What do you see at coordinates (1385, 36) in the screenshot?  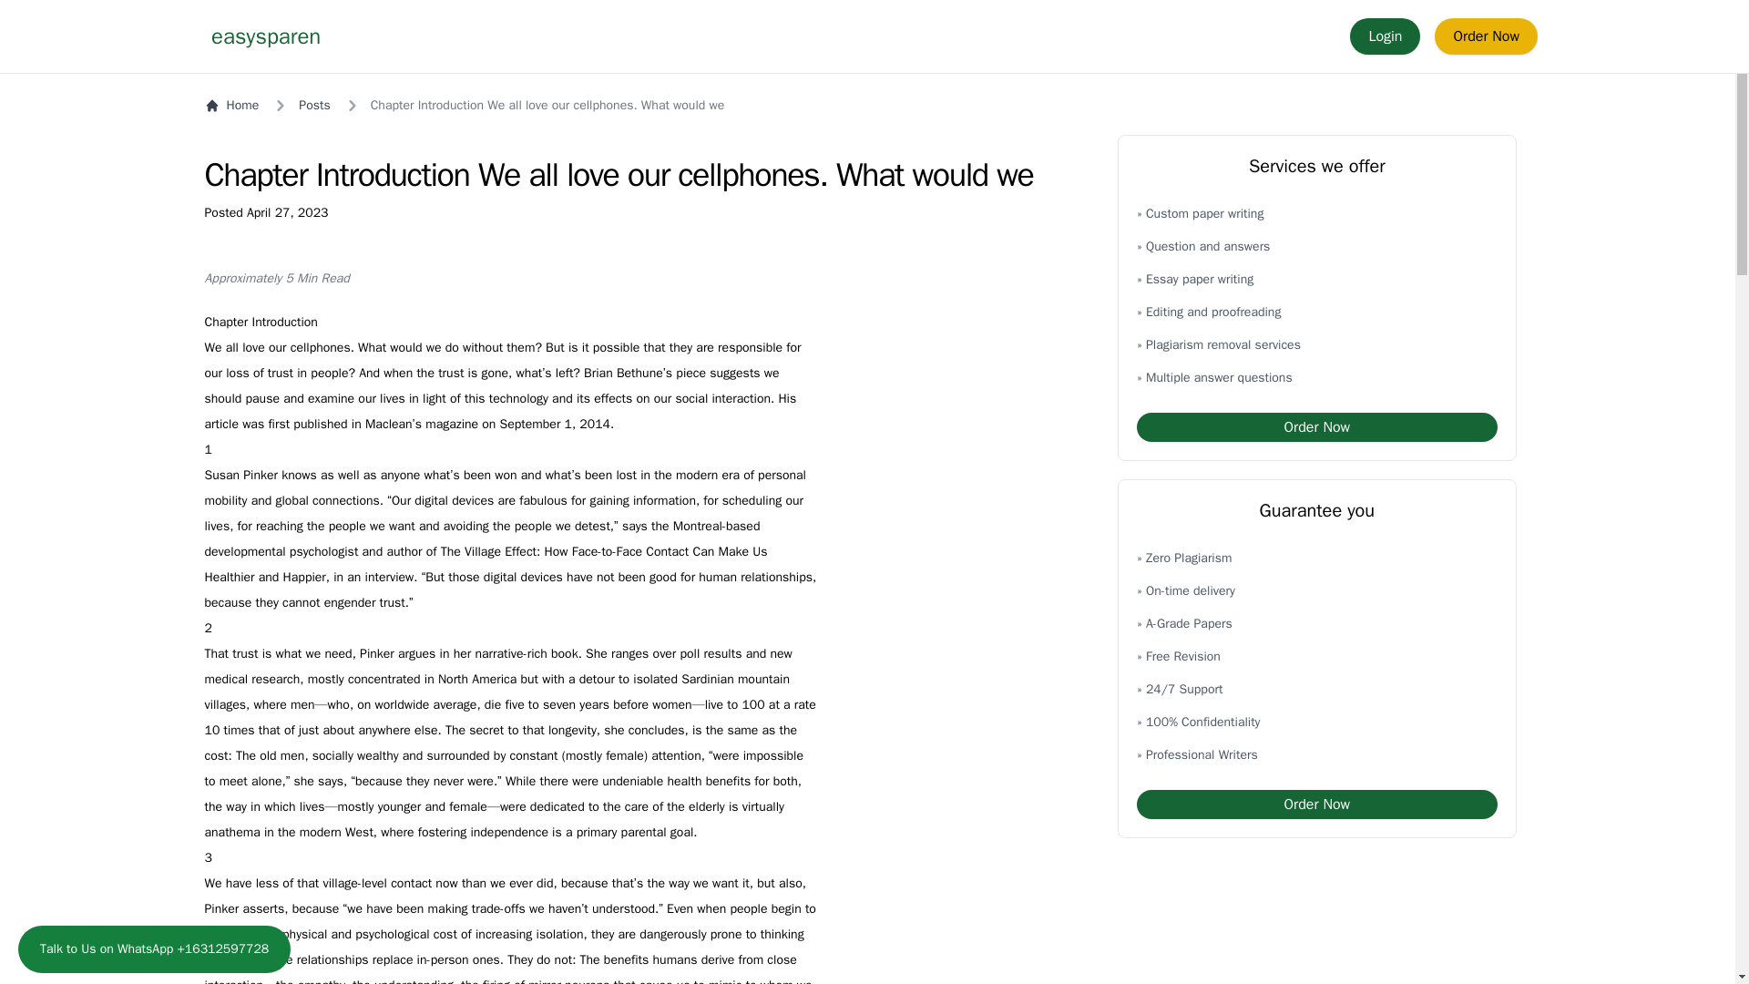 I see `Login` at bounding box center [1385, 36].